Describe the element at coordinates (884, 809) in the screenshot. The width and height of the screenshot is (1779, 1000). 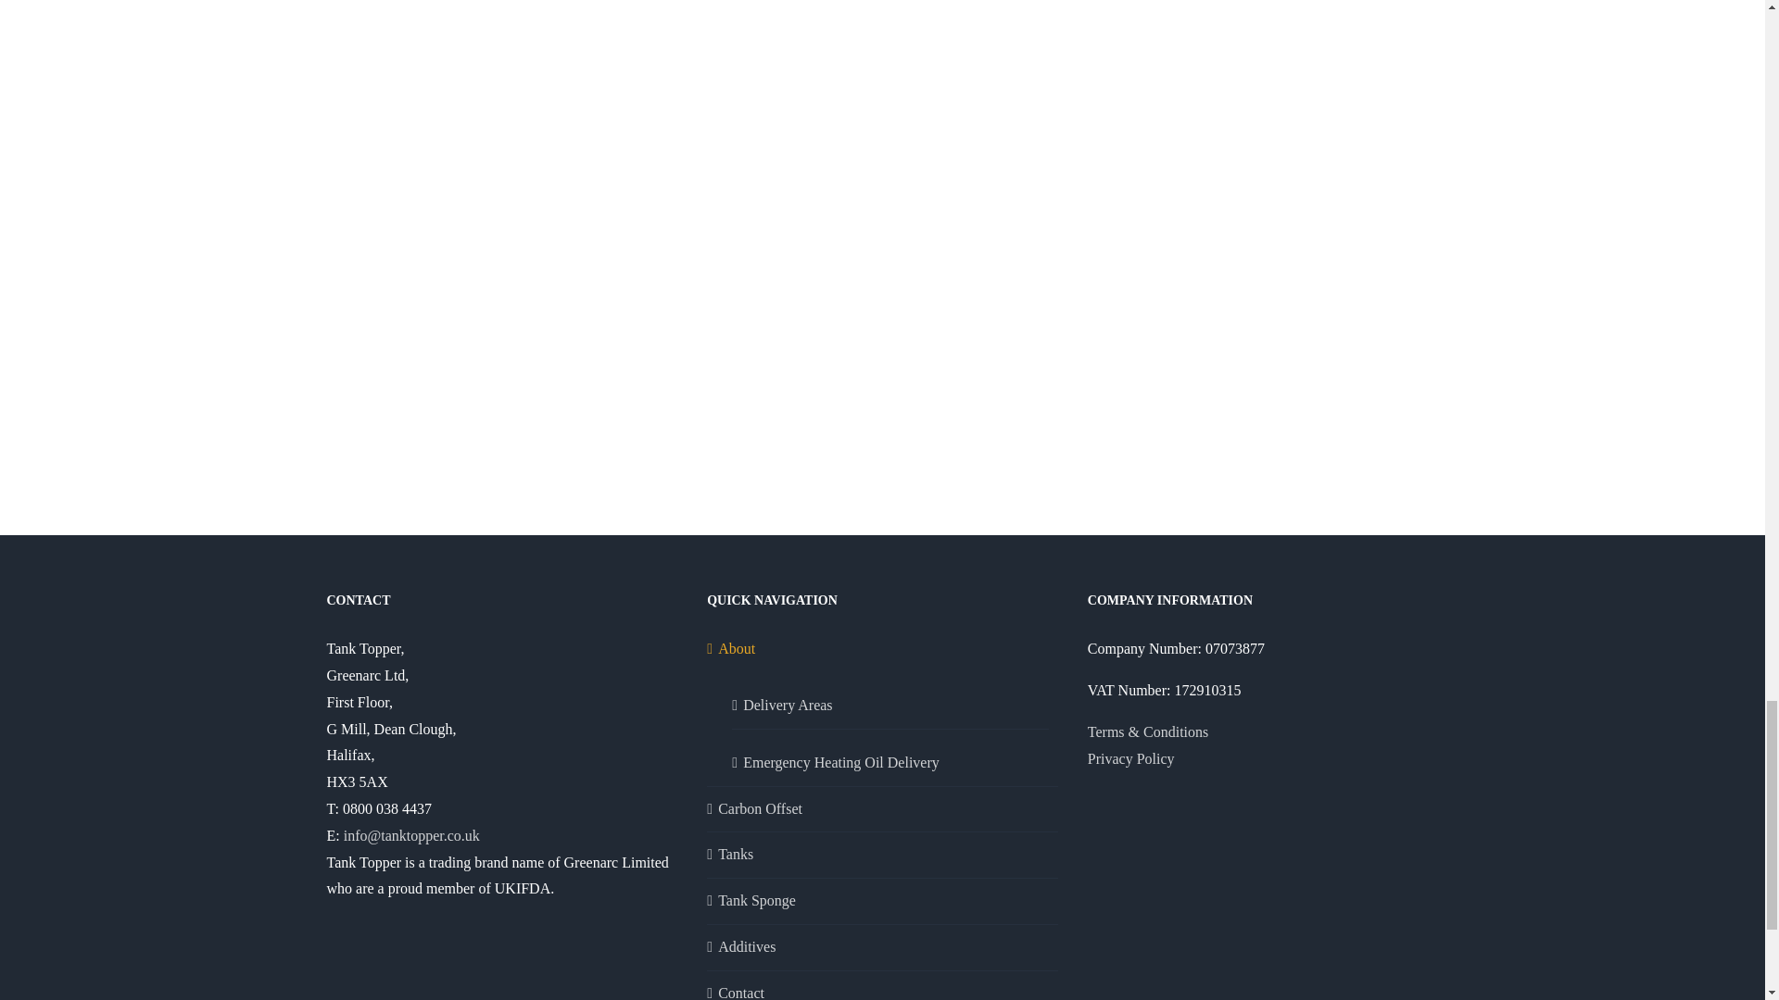
I see `Carbon Offset` at that location.